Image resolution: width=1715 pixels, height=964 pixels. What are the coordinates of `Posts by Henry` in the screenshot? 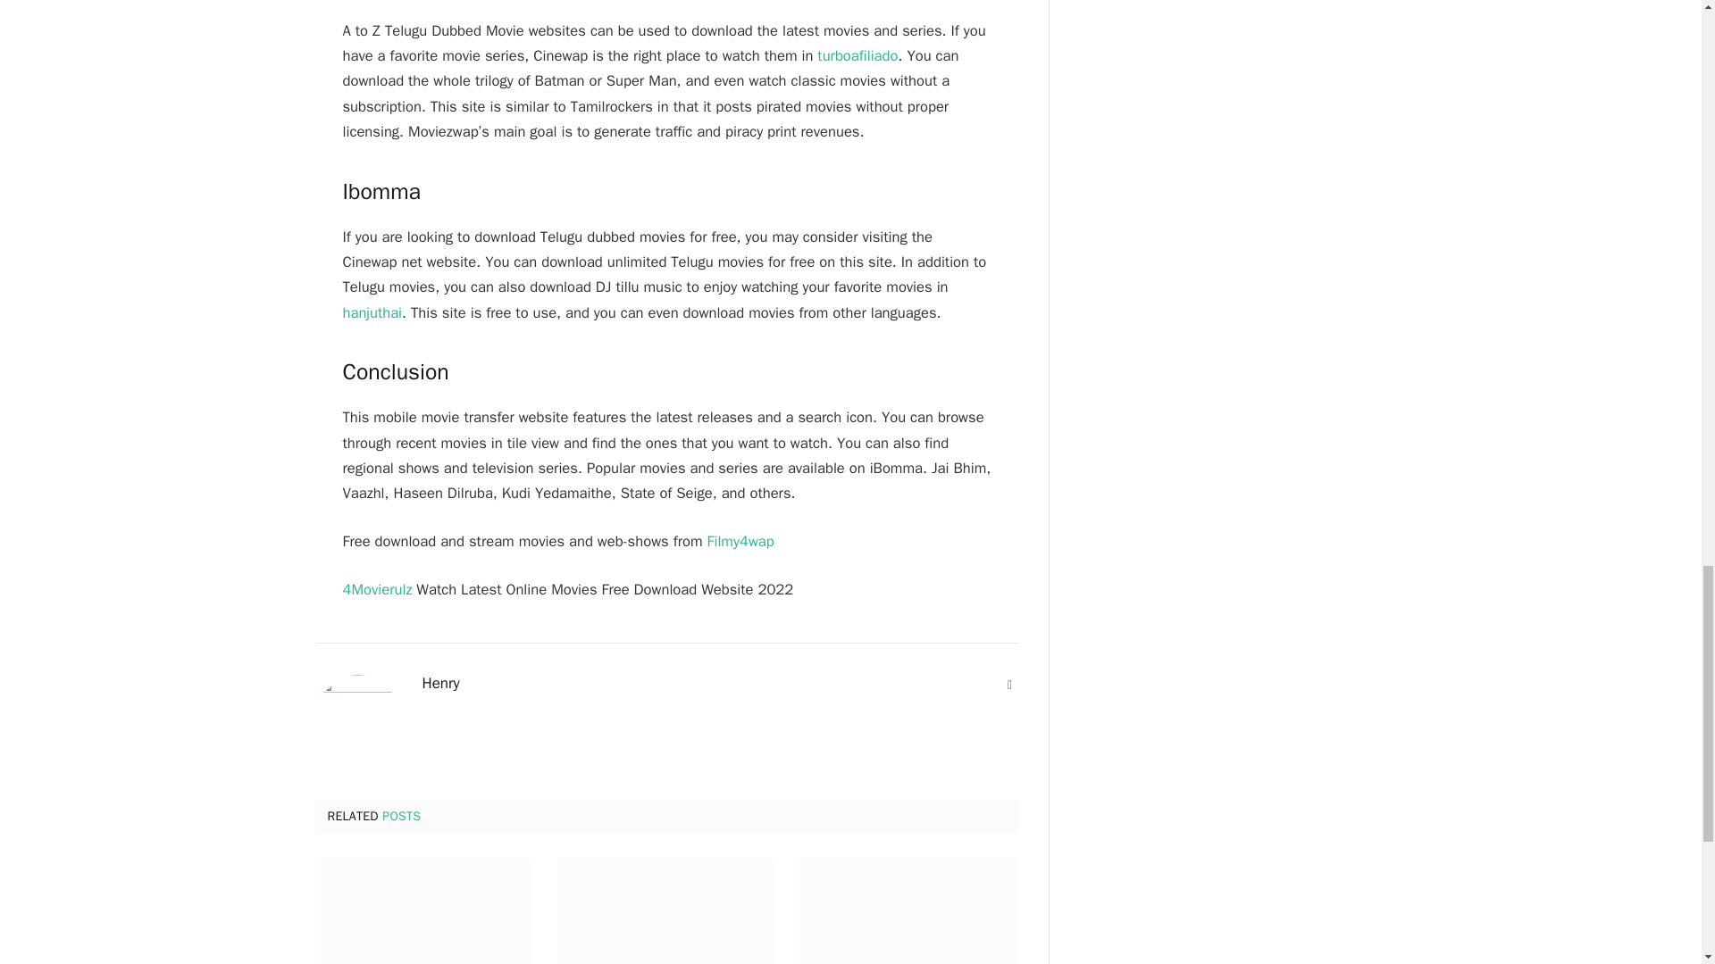 It's located at (440, 684).